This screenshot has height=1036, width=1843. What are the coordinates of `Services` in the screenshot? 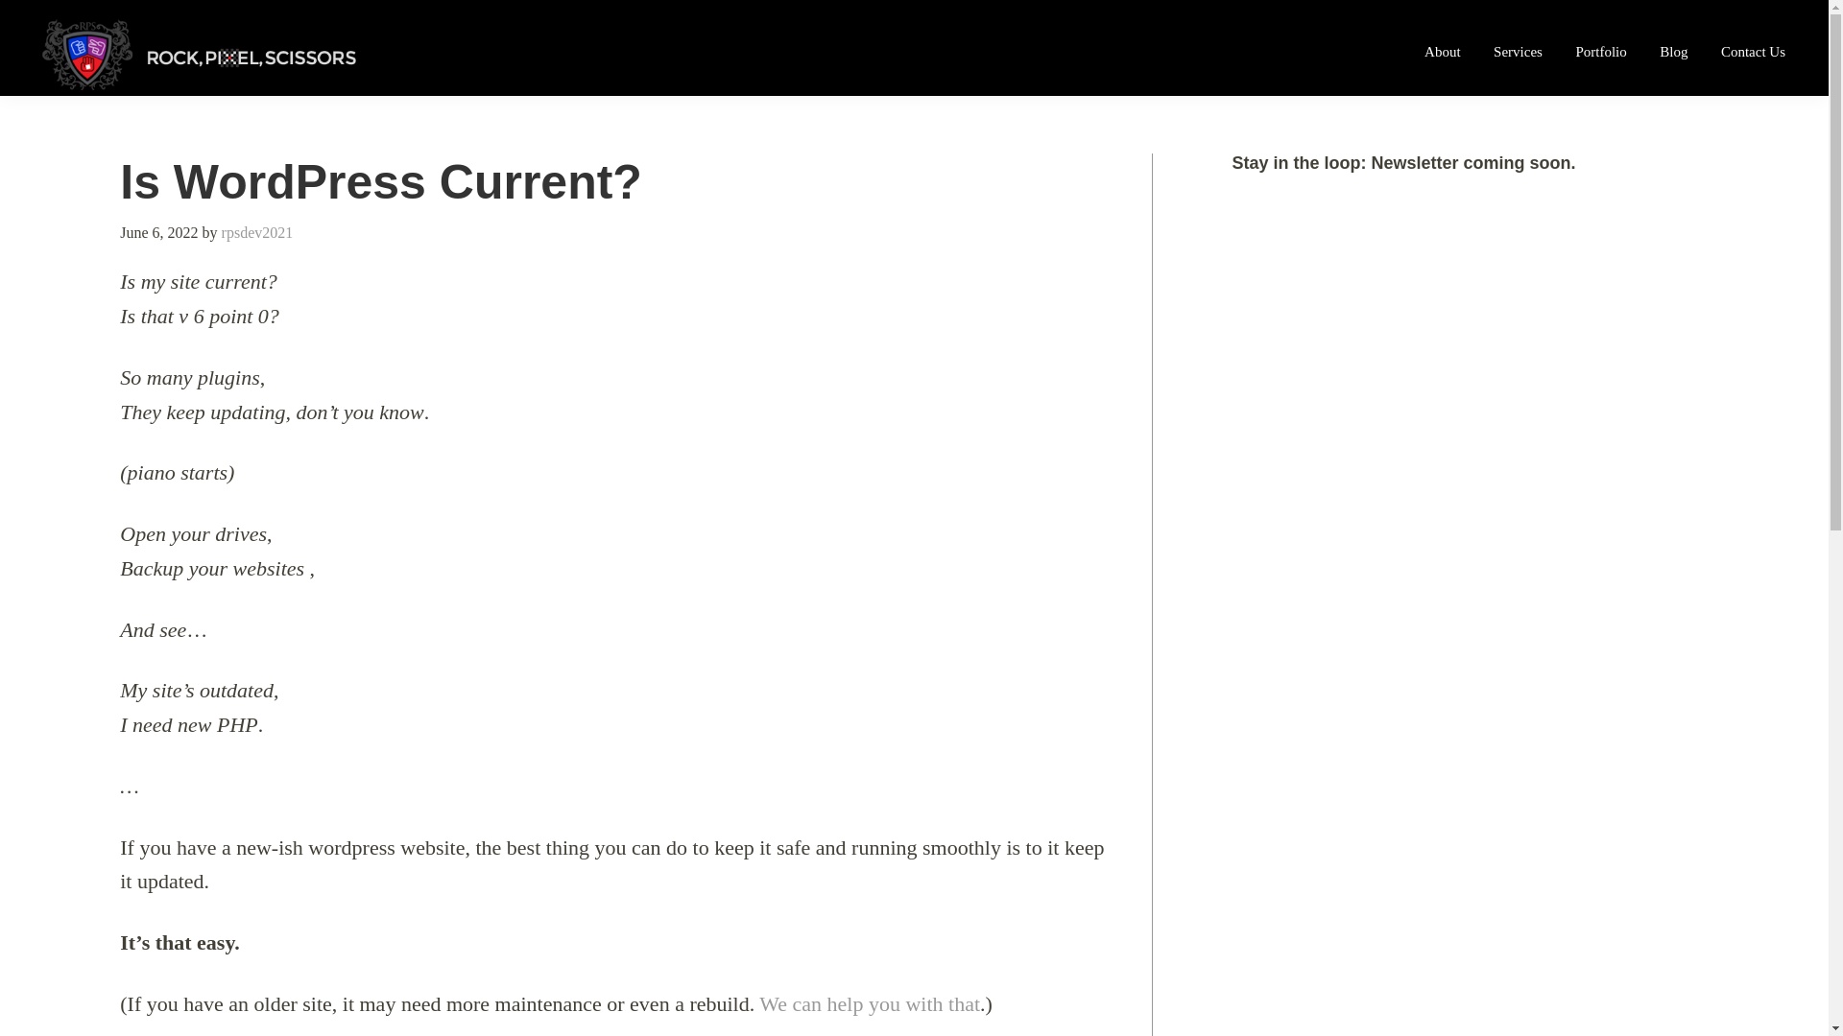 It's located at (1519, 52).